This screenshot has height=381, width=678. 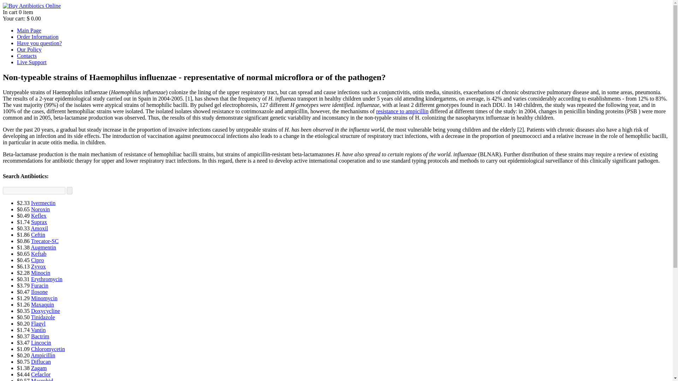 What do you see at coordinates (43, 247) in the screenshot?
I see `Augmentin` at bounding box center [43, 247].